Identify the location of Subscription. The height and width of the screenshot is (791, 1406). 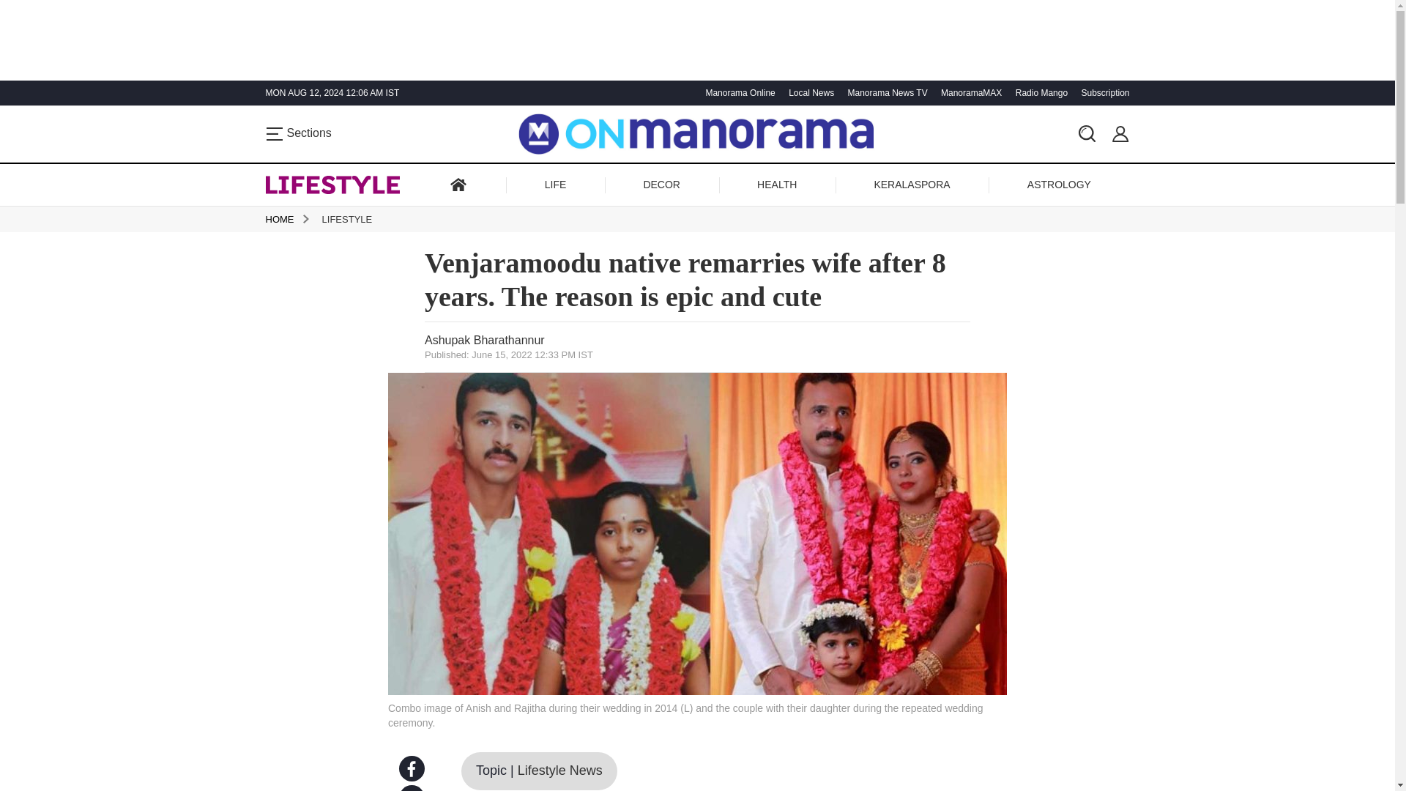
(1103, 92).